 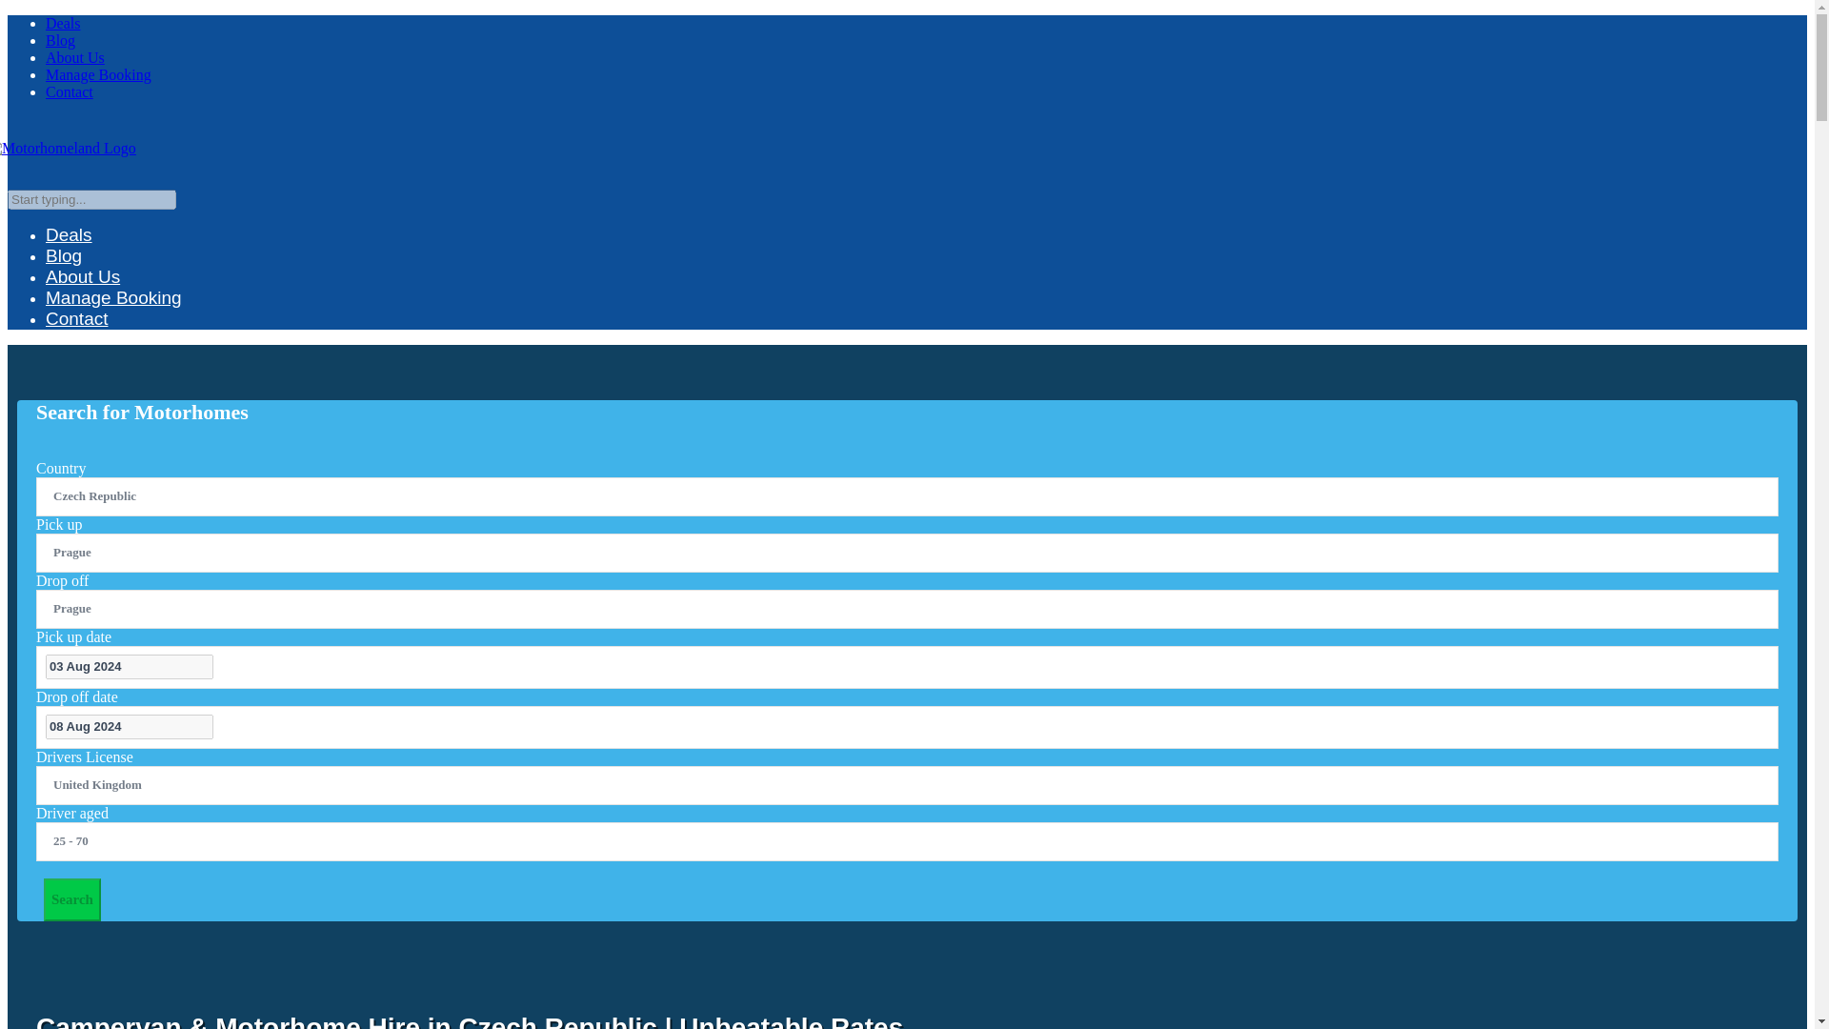 I want to click on Search, so click(x=72, y=899).